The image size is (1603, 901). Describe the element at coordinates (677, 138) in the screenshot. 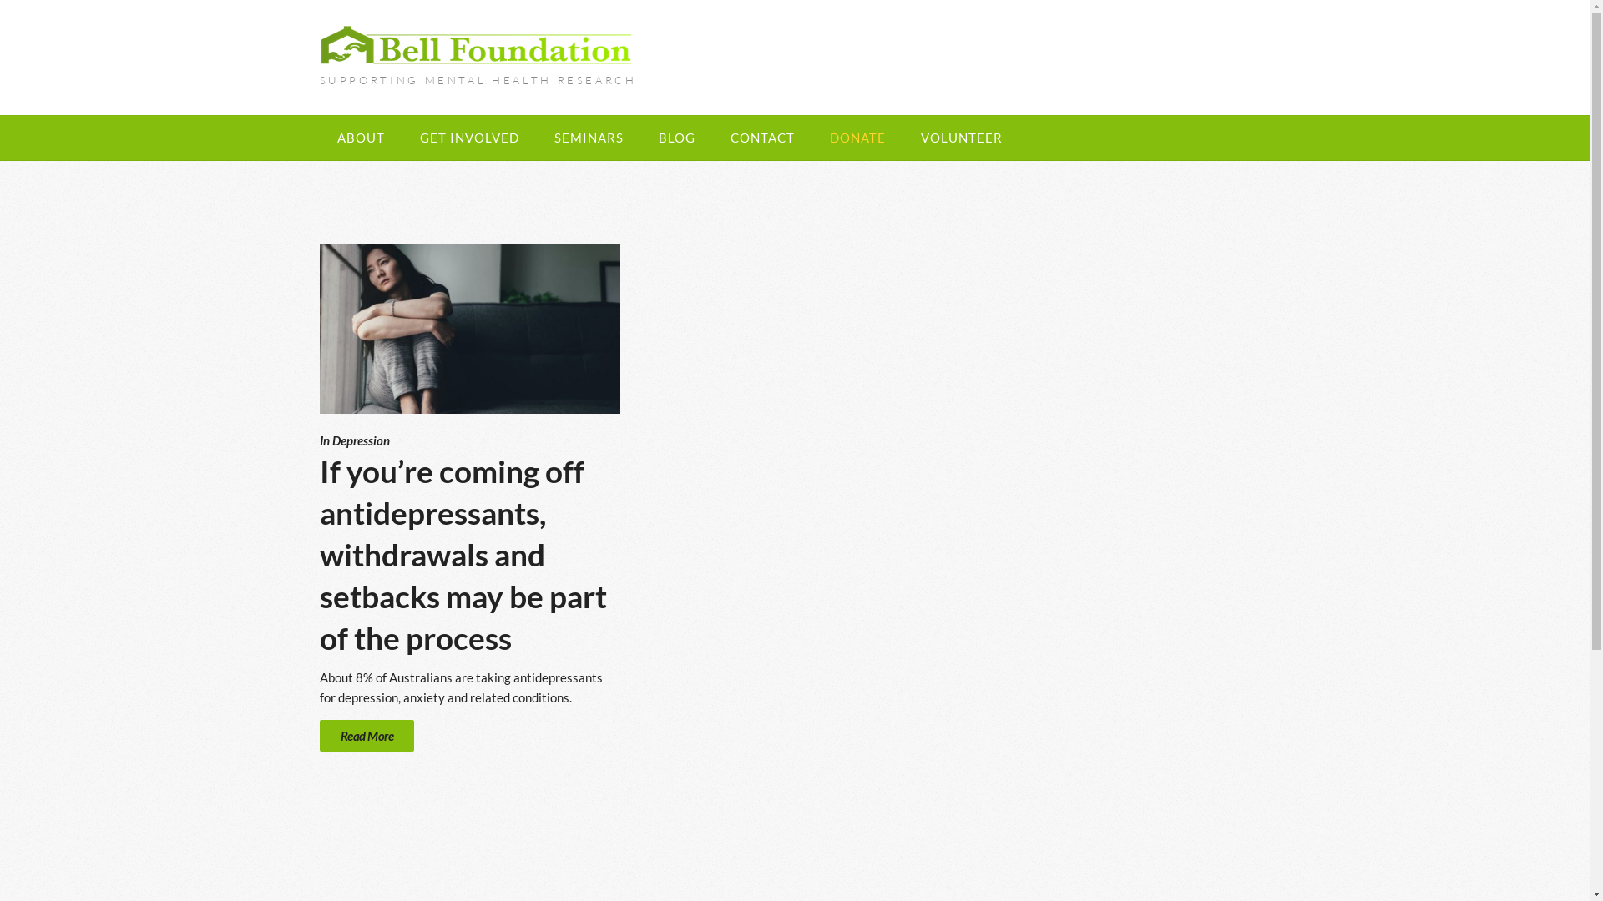

I see `BLOG` at that location.